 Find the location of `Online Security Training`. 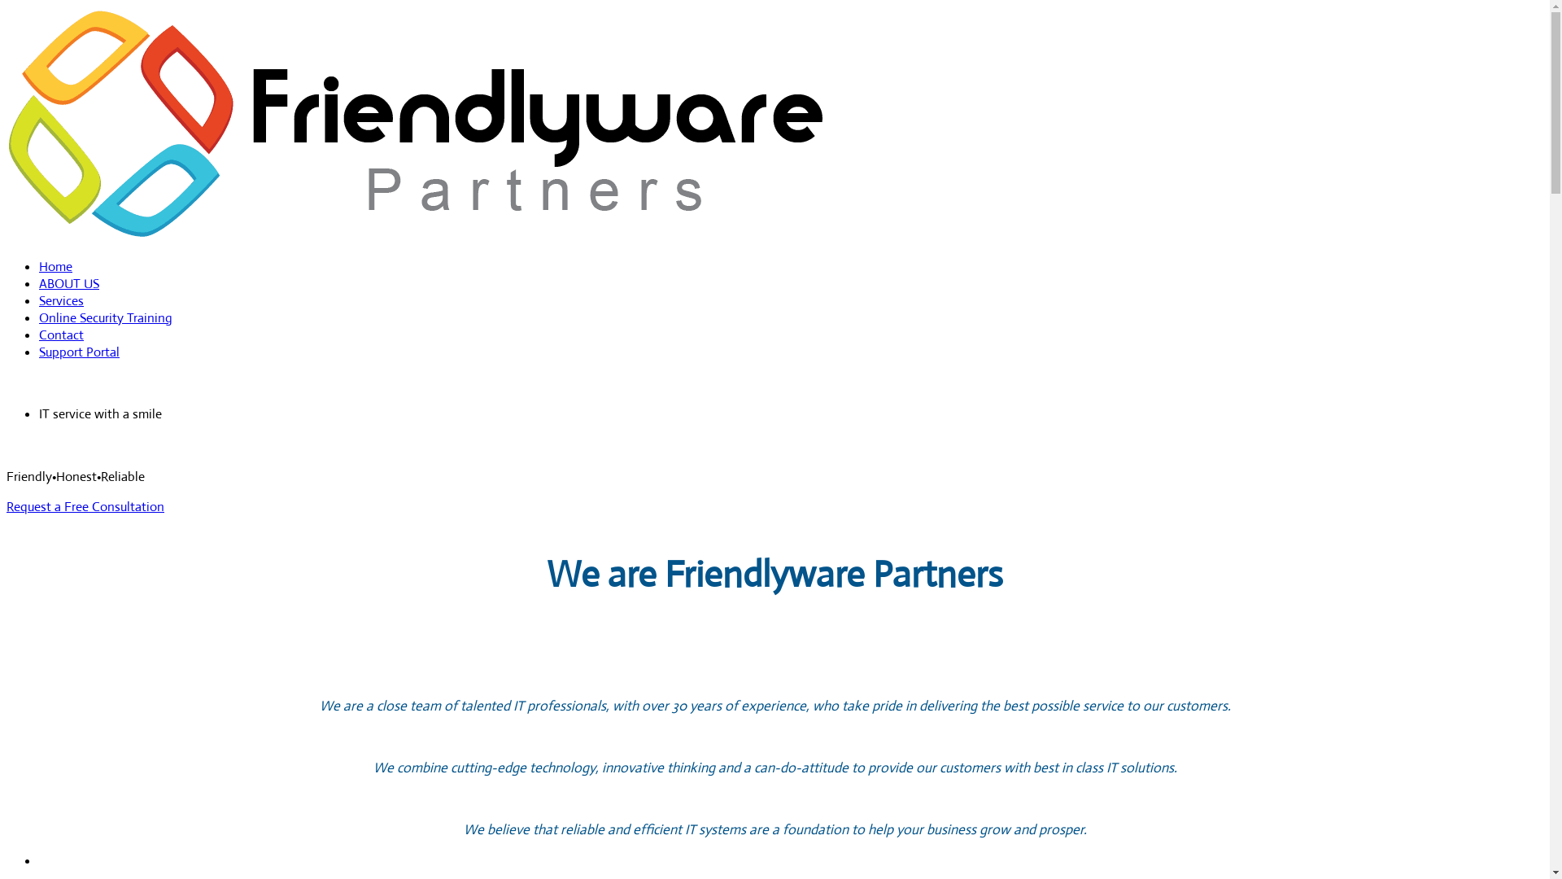

Online Security Training is located at coordinates (106, 317).